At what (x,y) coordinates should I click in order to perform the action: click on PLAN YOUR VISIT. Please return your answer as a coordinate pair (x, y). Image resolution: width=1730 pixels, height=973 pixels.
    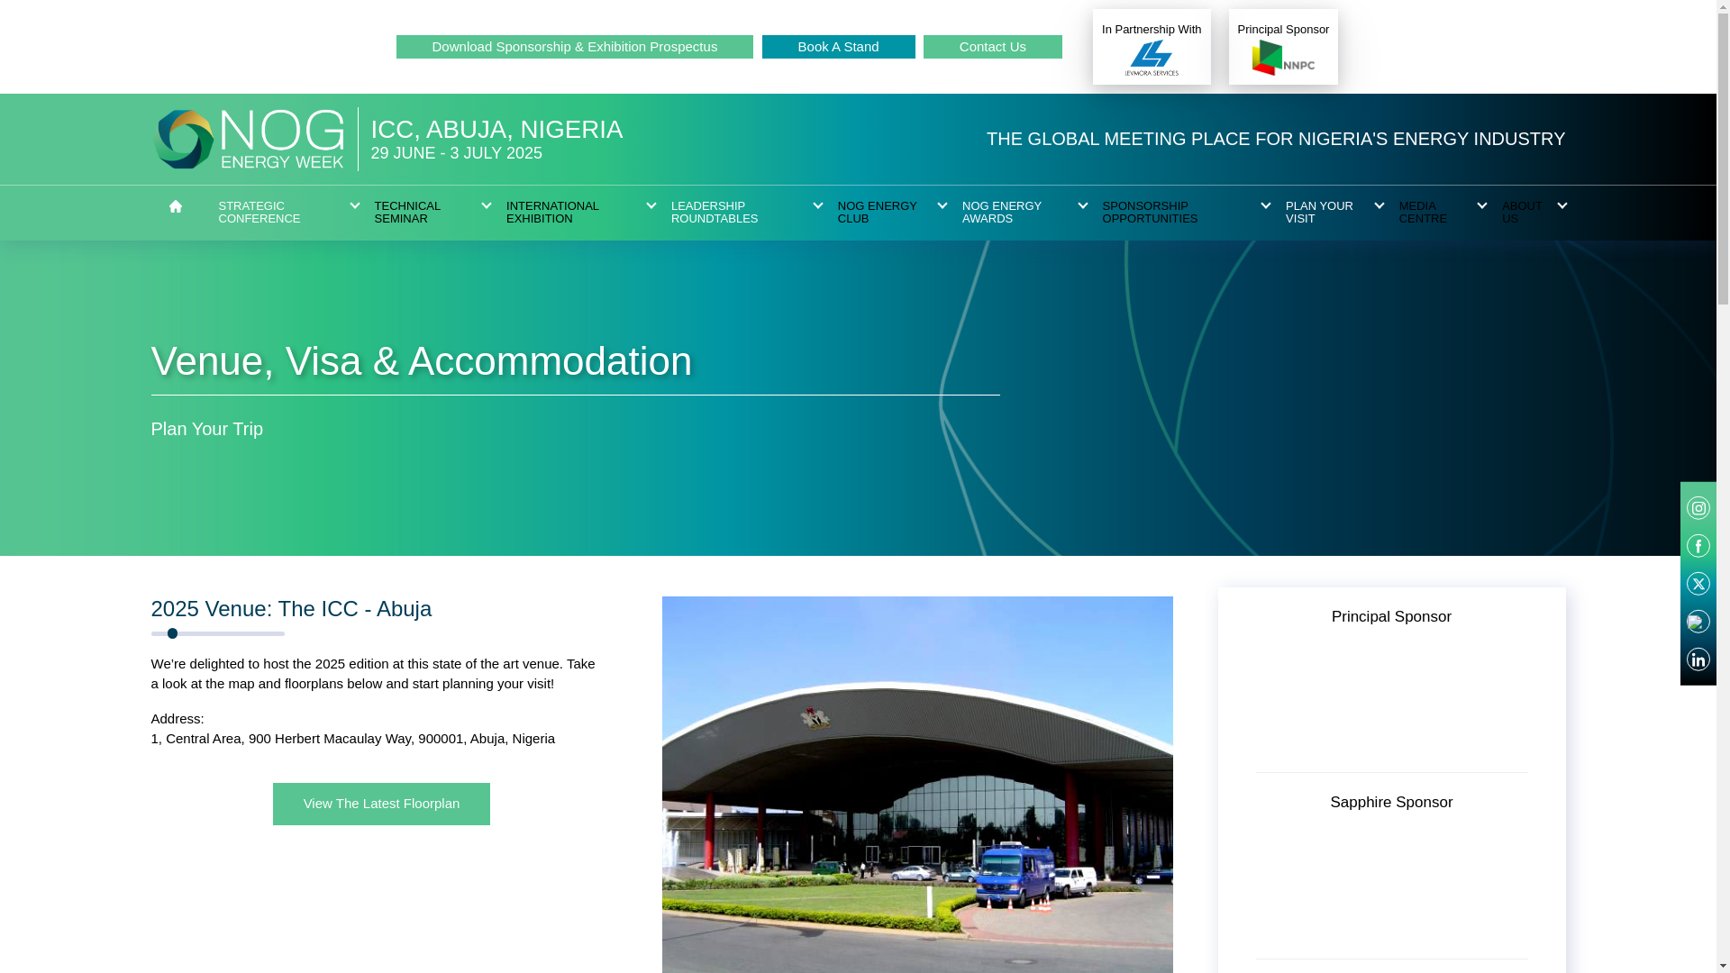
    Looking at the image, I should click on (1325, 213).